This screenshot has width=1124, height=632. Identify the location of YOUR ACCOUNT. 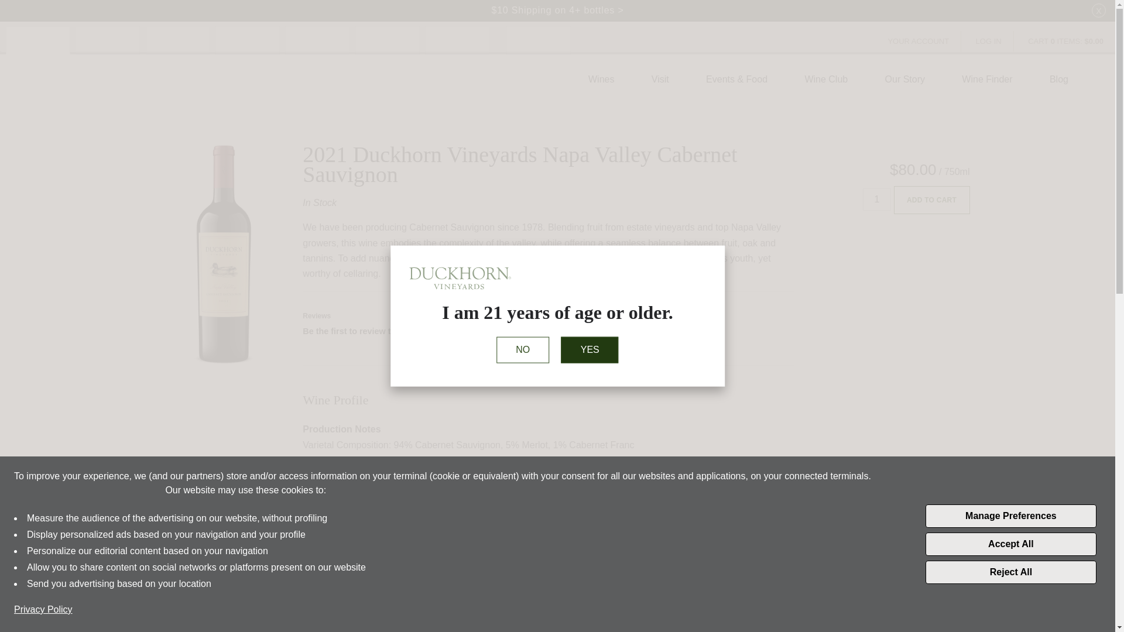
(918, 41).